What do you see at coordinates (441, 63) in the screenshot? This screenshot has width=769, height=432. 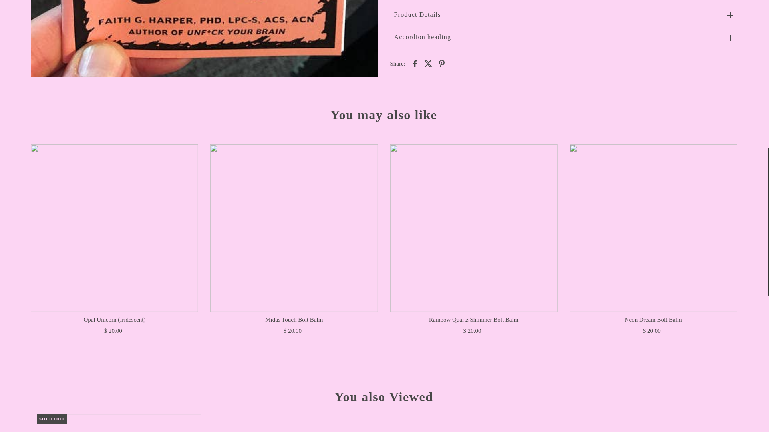 I see `Share on Pinterest` at bounding box center [441, 63].